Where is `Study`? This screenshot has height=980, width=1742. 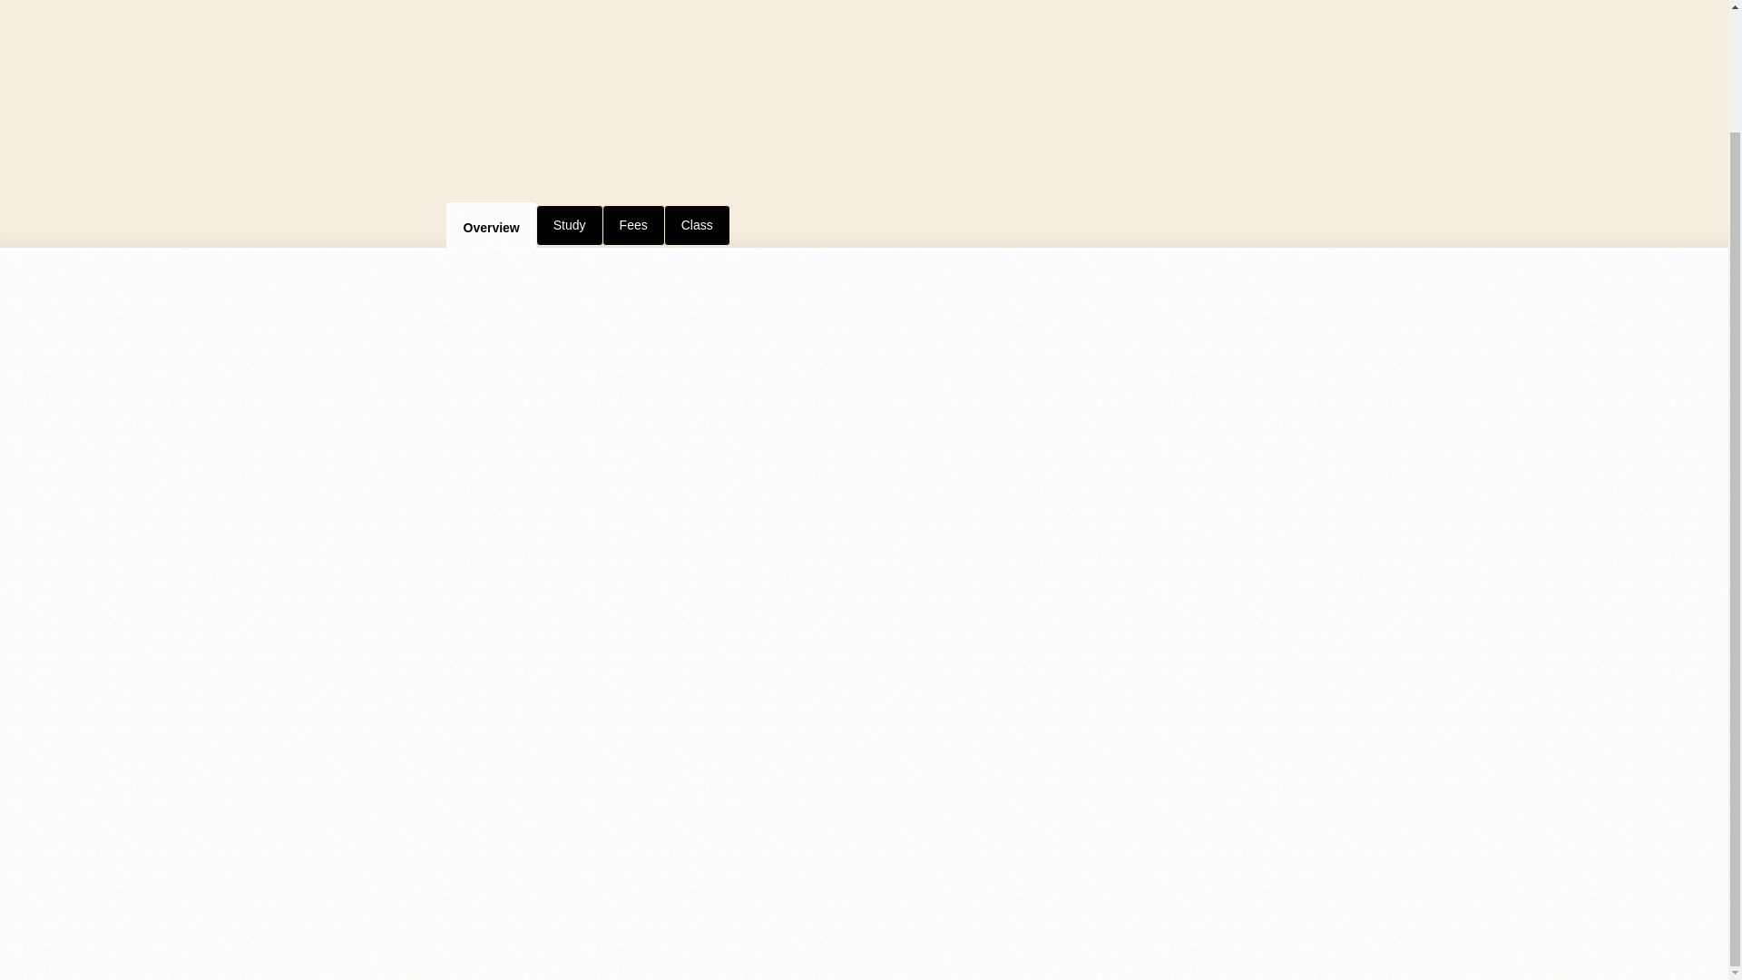 Study is located at coordinates (570, 225).